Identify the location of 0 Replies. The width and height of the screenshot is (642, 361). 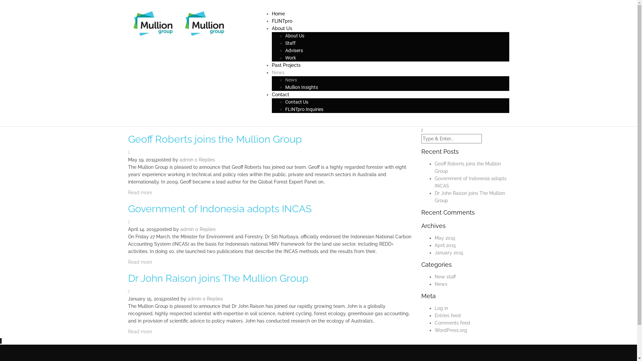
(205, 160).